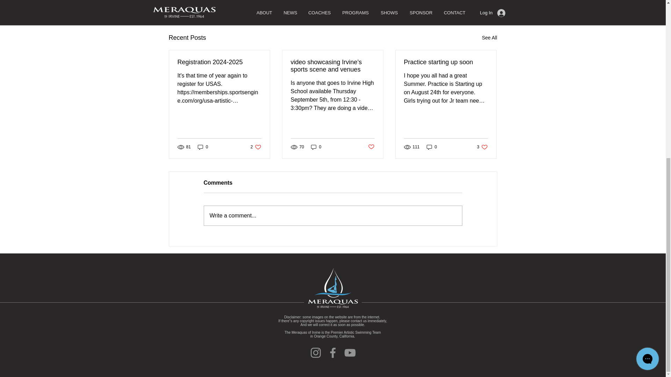 Image resolution: width=671 pixels, height=377 pixels. I want to click on See All, so click(489, 38).